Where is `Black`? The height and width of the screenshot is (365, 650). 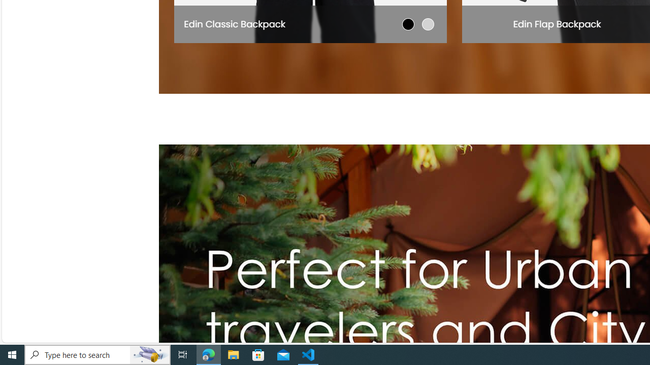
Black is located at coordinates (408, 24).